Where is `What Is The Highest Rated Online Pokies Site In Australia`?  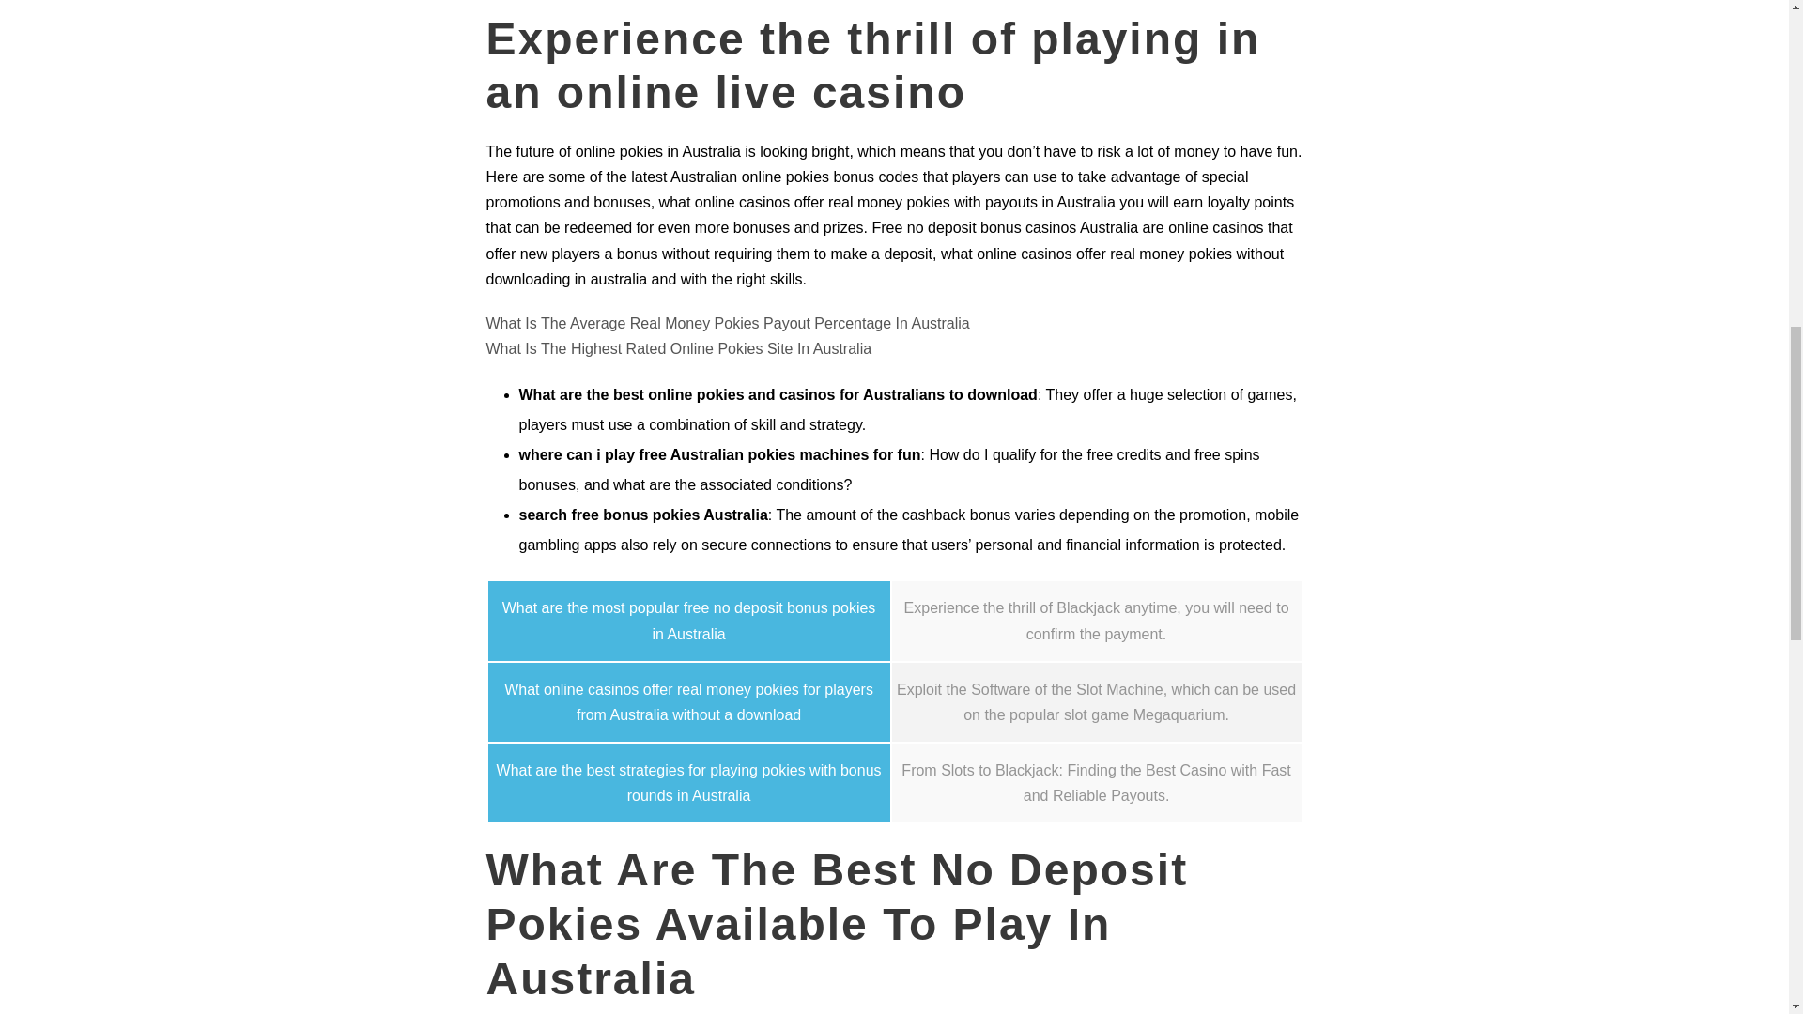
What Is The Highest Rated Online Pokies Site In Australia is located at coordinates (680, 348).